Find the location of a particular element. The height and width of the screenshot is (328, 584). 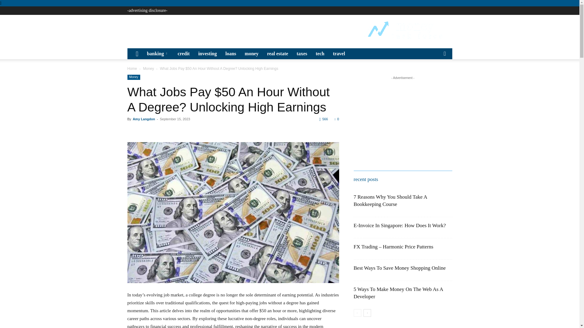

travel is located at coordinates (339, 53).